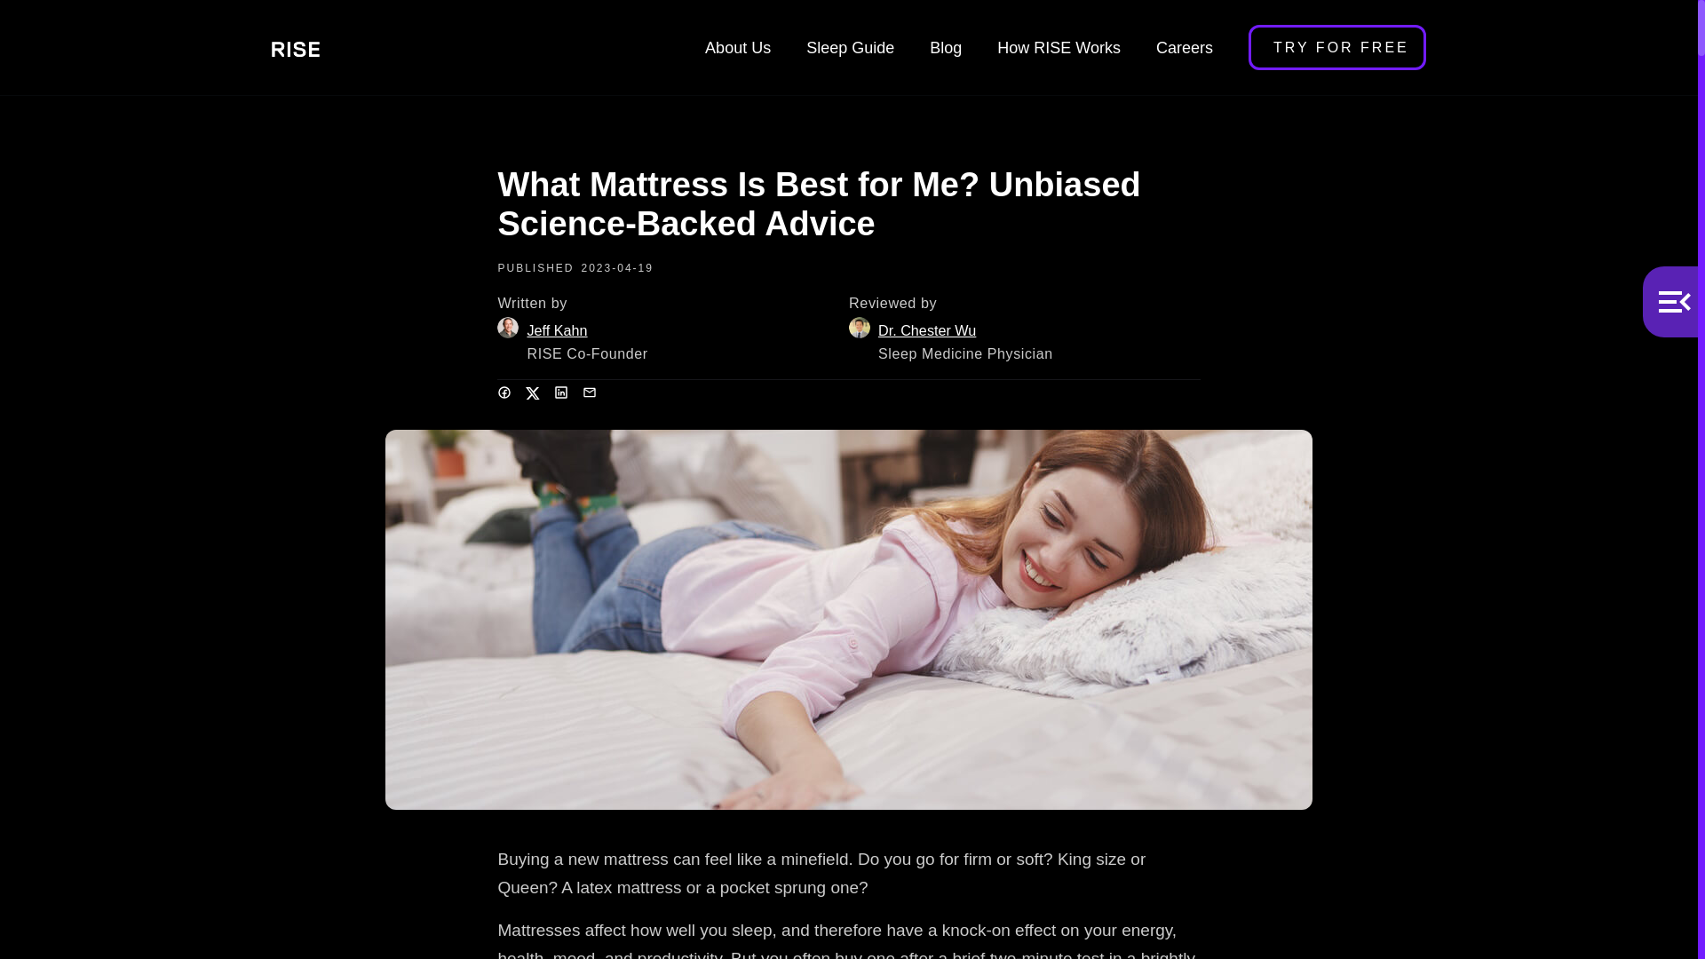 This screenshot has height=959, width=1705. Describe the element at coordinates (850, 48) in the screenshot. I see `Sleep Guide` at that location.